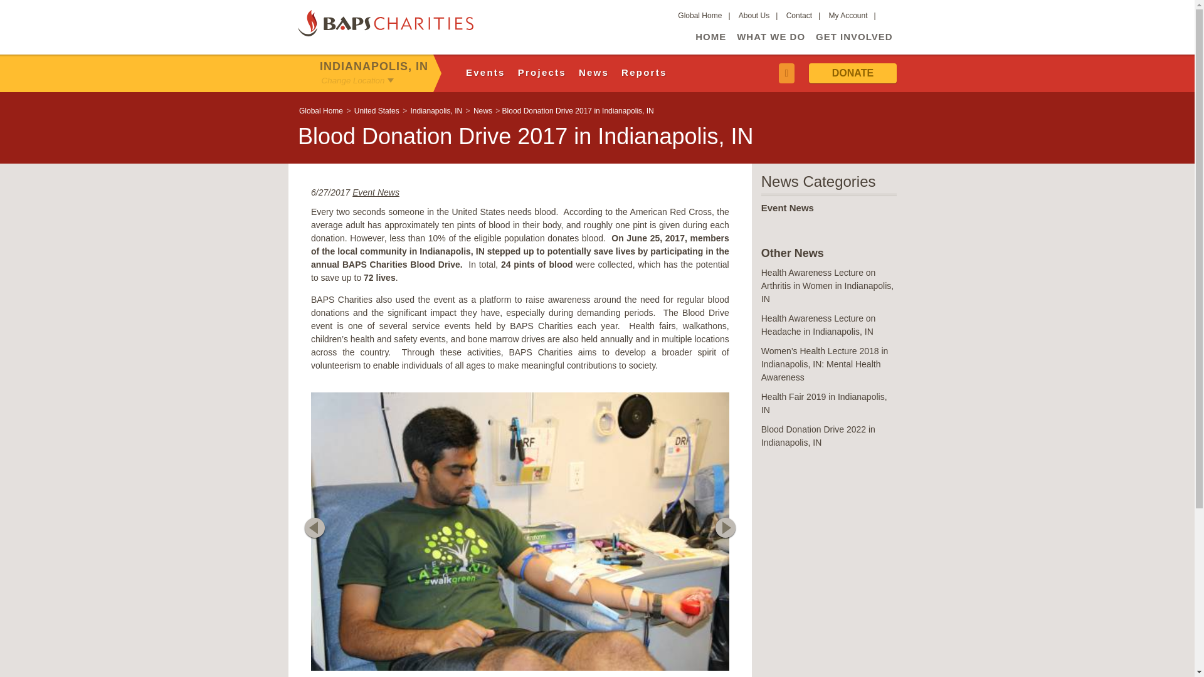 The width and height of the screenshot is (1204, 677). Describe the element at coordinates (643, 71) in the screenshot. I see `Reports` at that location.